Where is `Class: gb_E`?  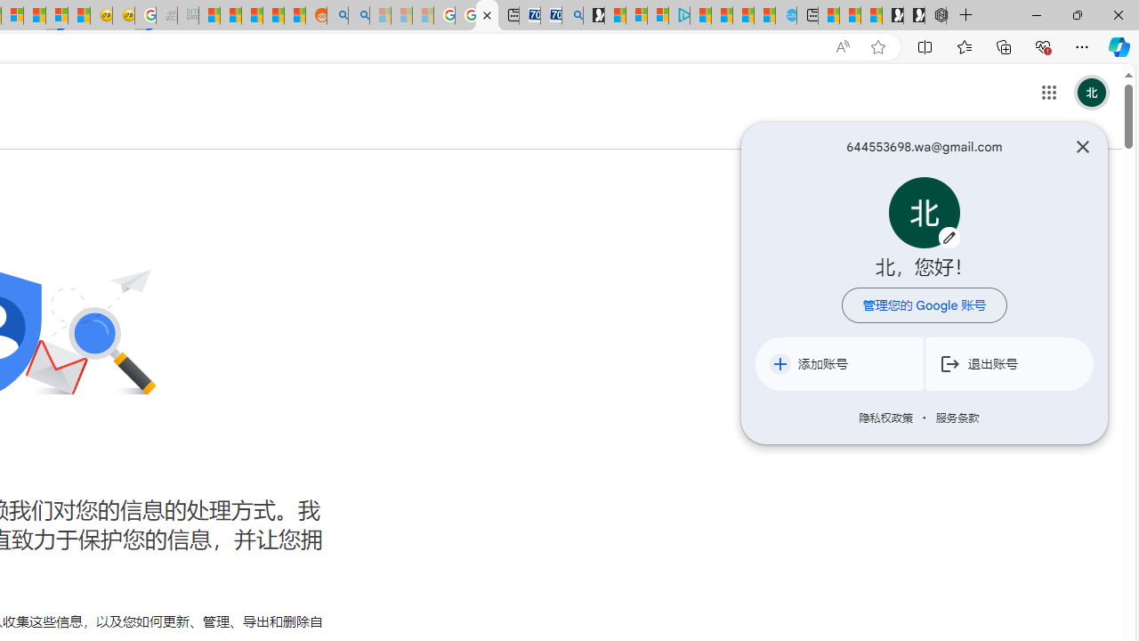
Class: gb_E is located at coordinates (1048, 93).